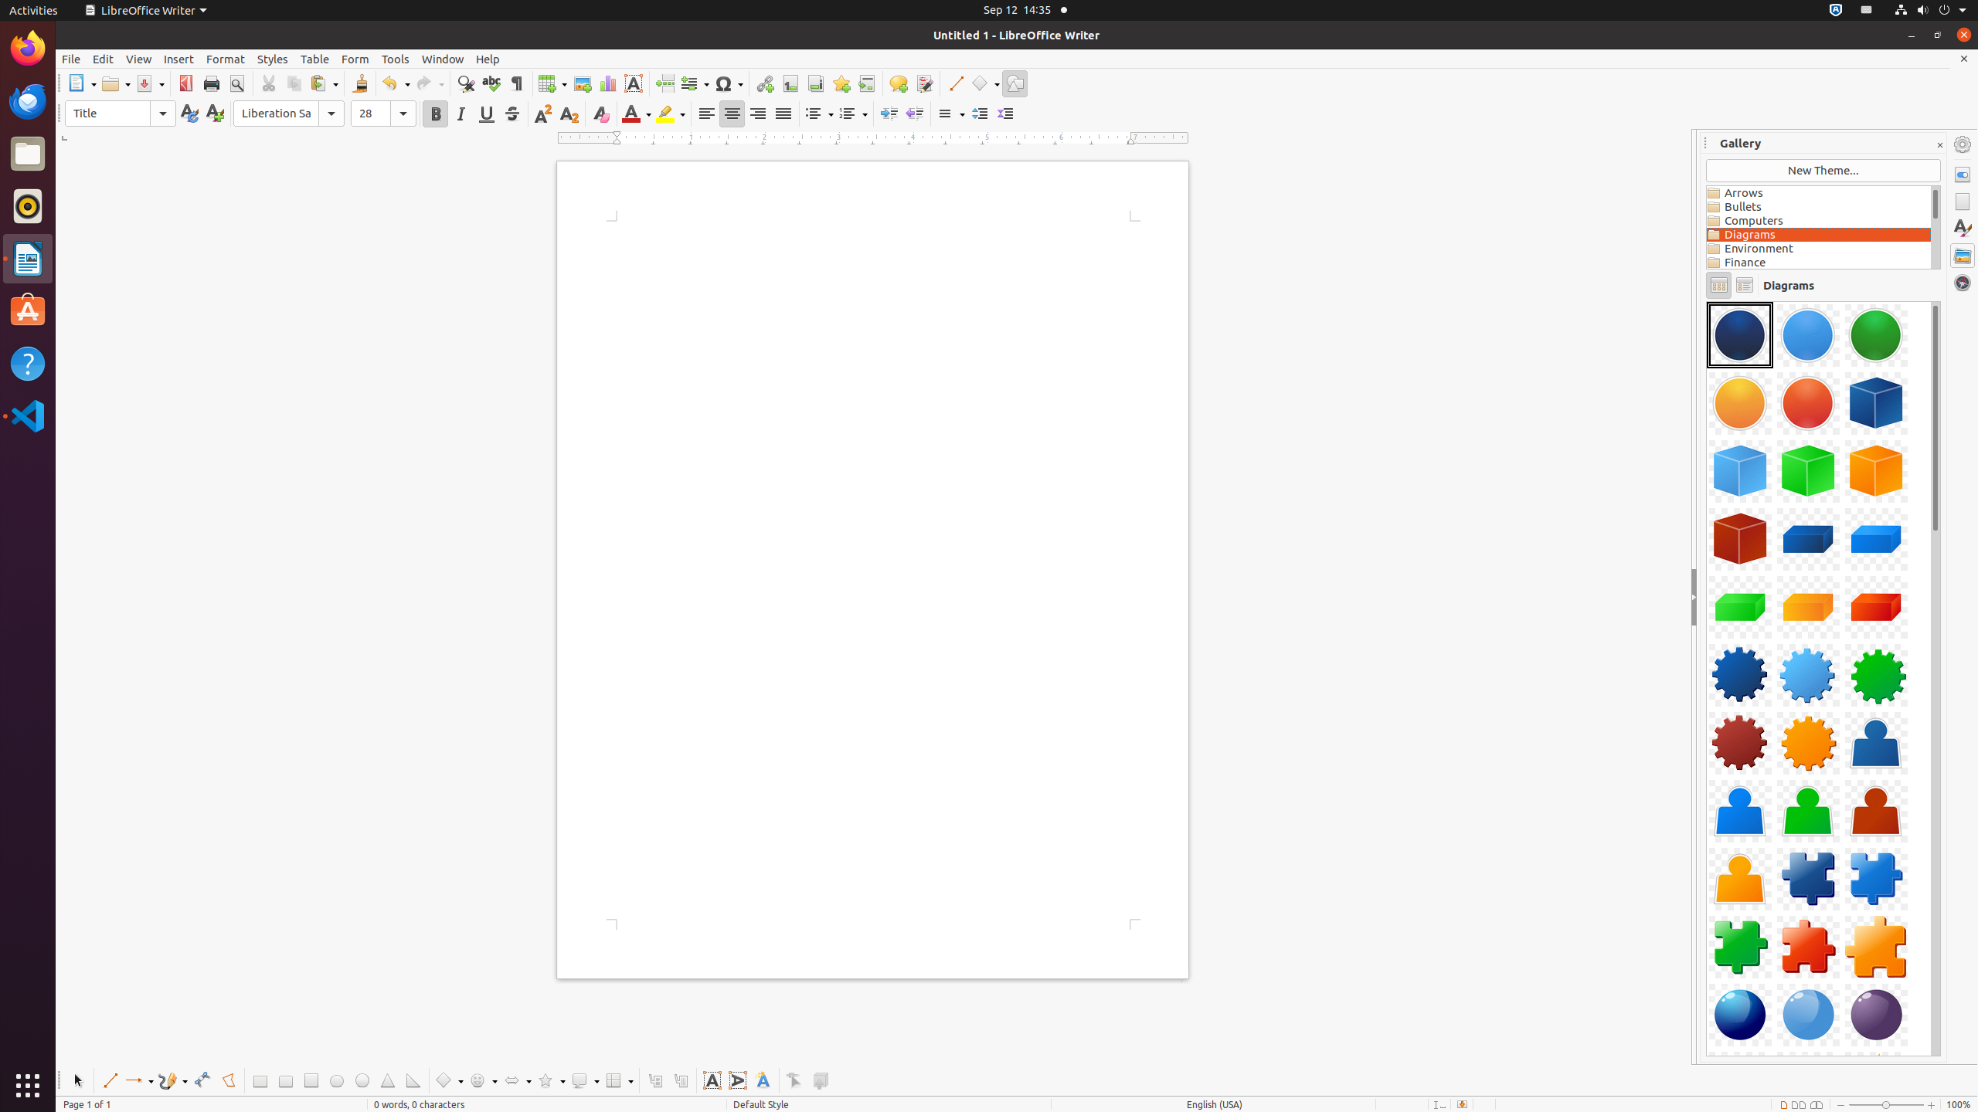  I want to click on Page Break, so click(664, 83).